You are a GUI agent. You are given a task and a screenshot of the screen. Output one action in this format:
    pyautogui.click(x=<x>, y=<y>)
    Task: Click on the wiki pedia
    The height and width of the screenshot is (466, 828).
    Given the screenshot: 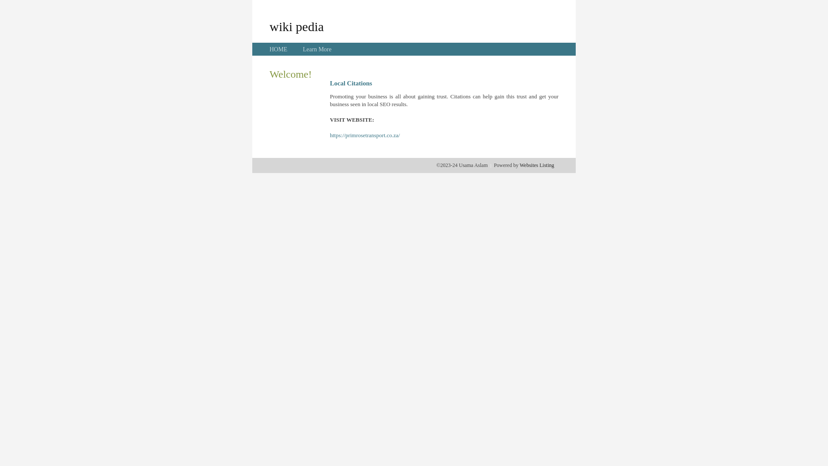 What is the action you would take?
    pyautogui.click(x=297, y=26)
    